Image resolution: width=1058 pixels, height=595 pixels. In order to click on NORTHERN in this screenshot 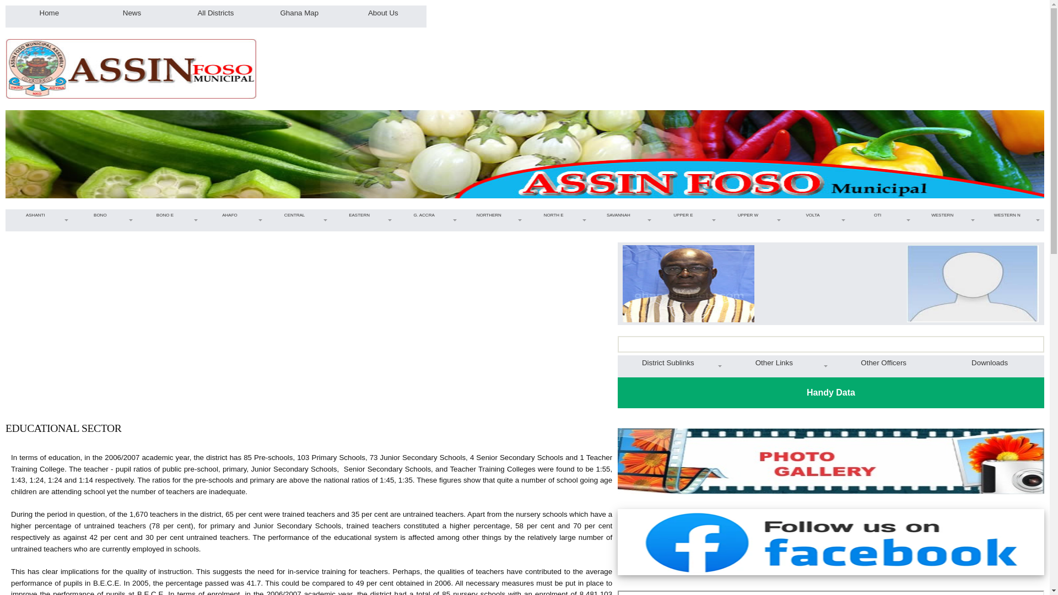, I will do `click(493, 215)`.